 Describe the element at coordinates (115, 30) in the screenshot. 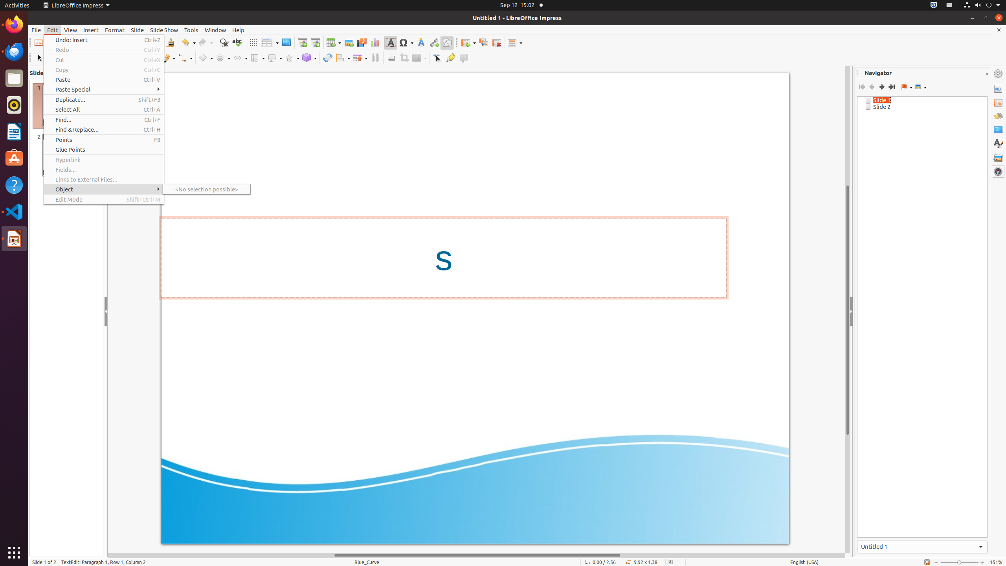

I see `Format` at that location.